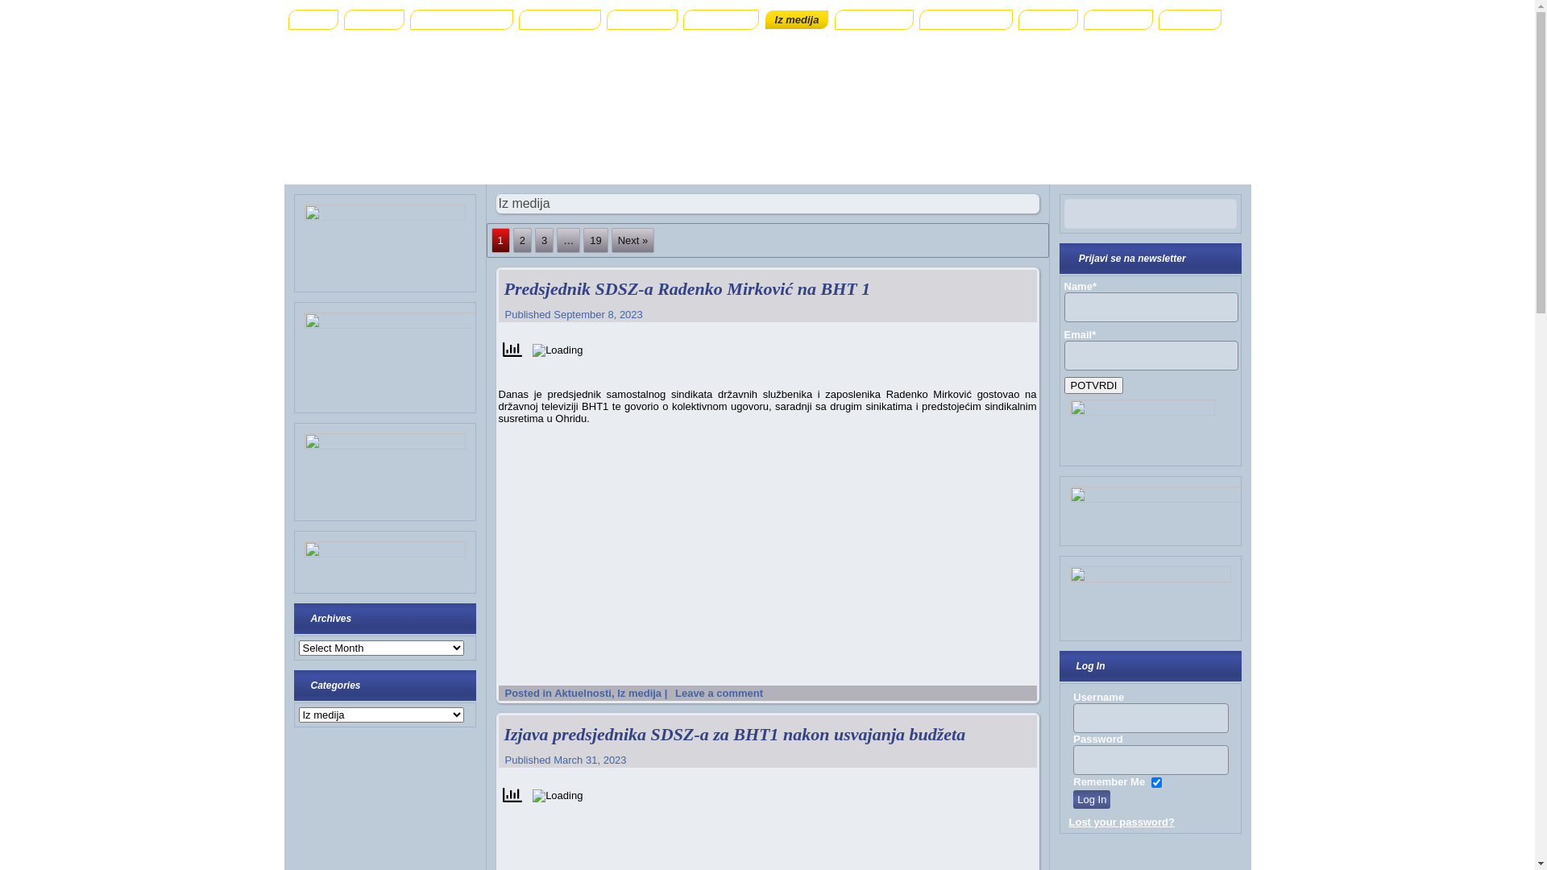 This screenshot has width=1547, height=870. Describe the element at coordinates (798, 19) in the screenshot. I see `Iz medija` at that location.